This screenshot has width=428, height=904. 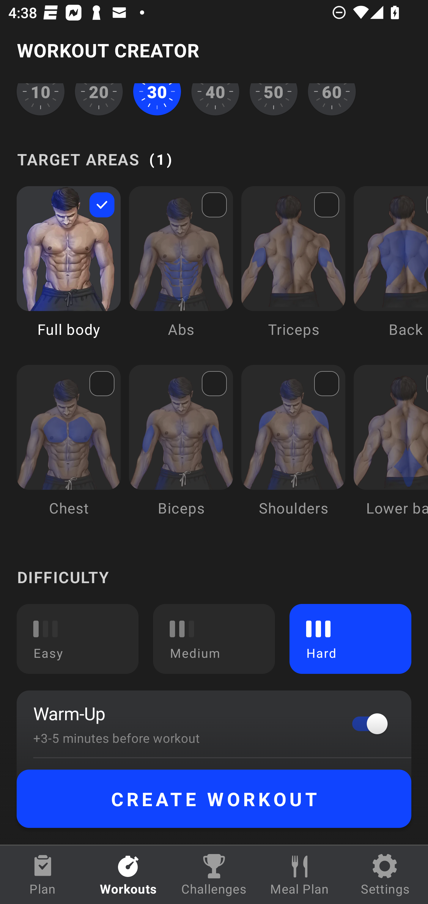 What do you see at coordinates (391, 270) in the screenshot?
I see `Back` at bounding box center [391, 270].